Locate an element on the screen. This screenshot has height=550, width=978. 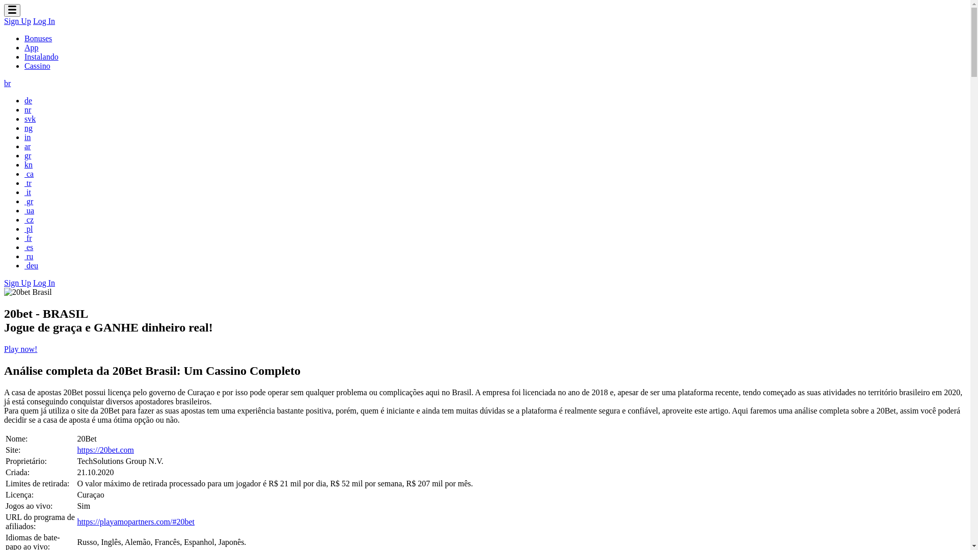
es is located at coordinates (29, 248).